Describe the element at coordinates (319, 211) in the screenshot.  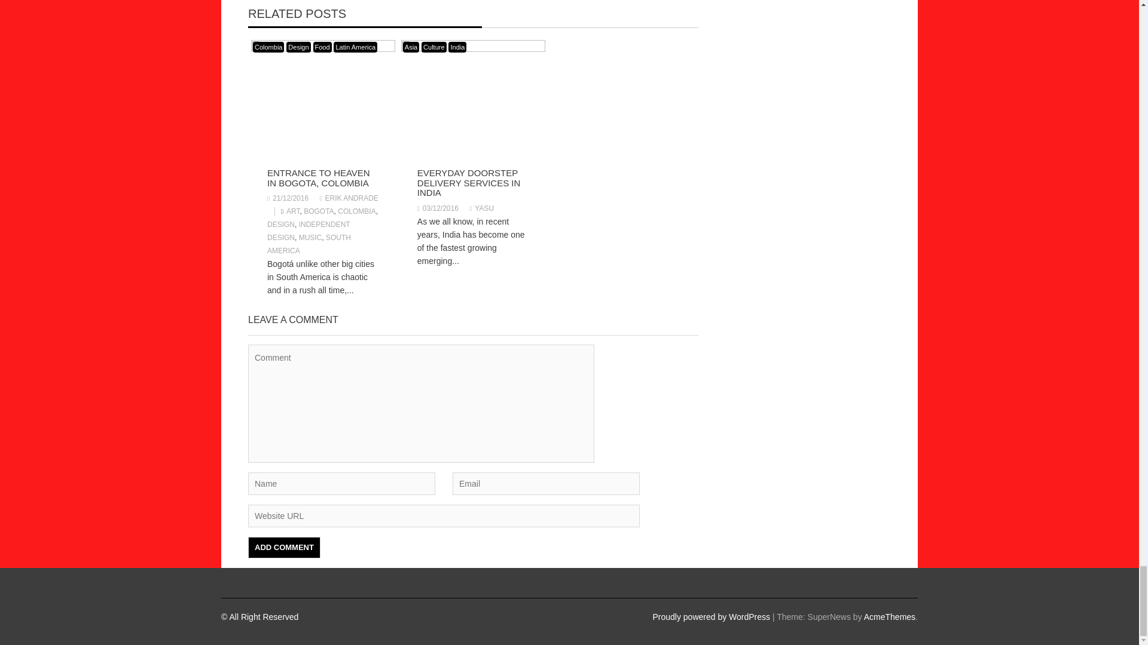
I see `BOGOTA` at that location.